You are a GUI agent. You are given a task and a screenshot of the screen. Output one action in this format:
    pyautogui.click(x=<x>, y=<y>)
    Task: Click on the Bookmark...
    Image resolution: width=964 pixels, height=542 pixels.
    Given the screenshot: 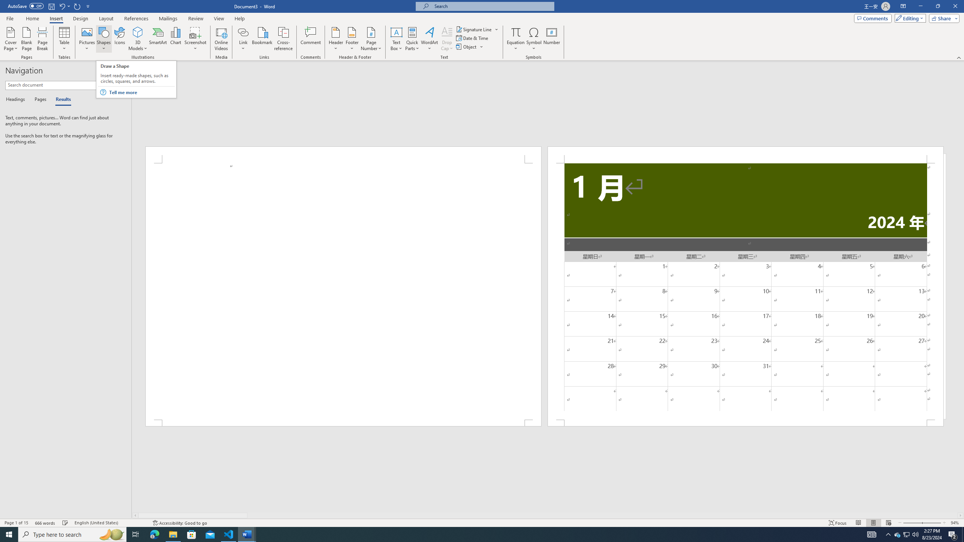 What is the action you would take?
    pyautogui.click(x=263, y=39)
    